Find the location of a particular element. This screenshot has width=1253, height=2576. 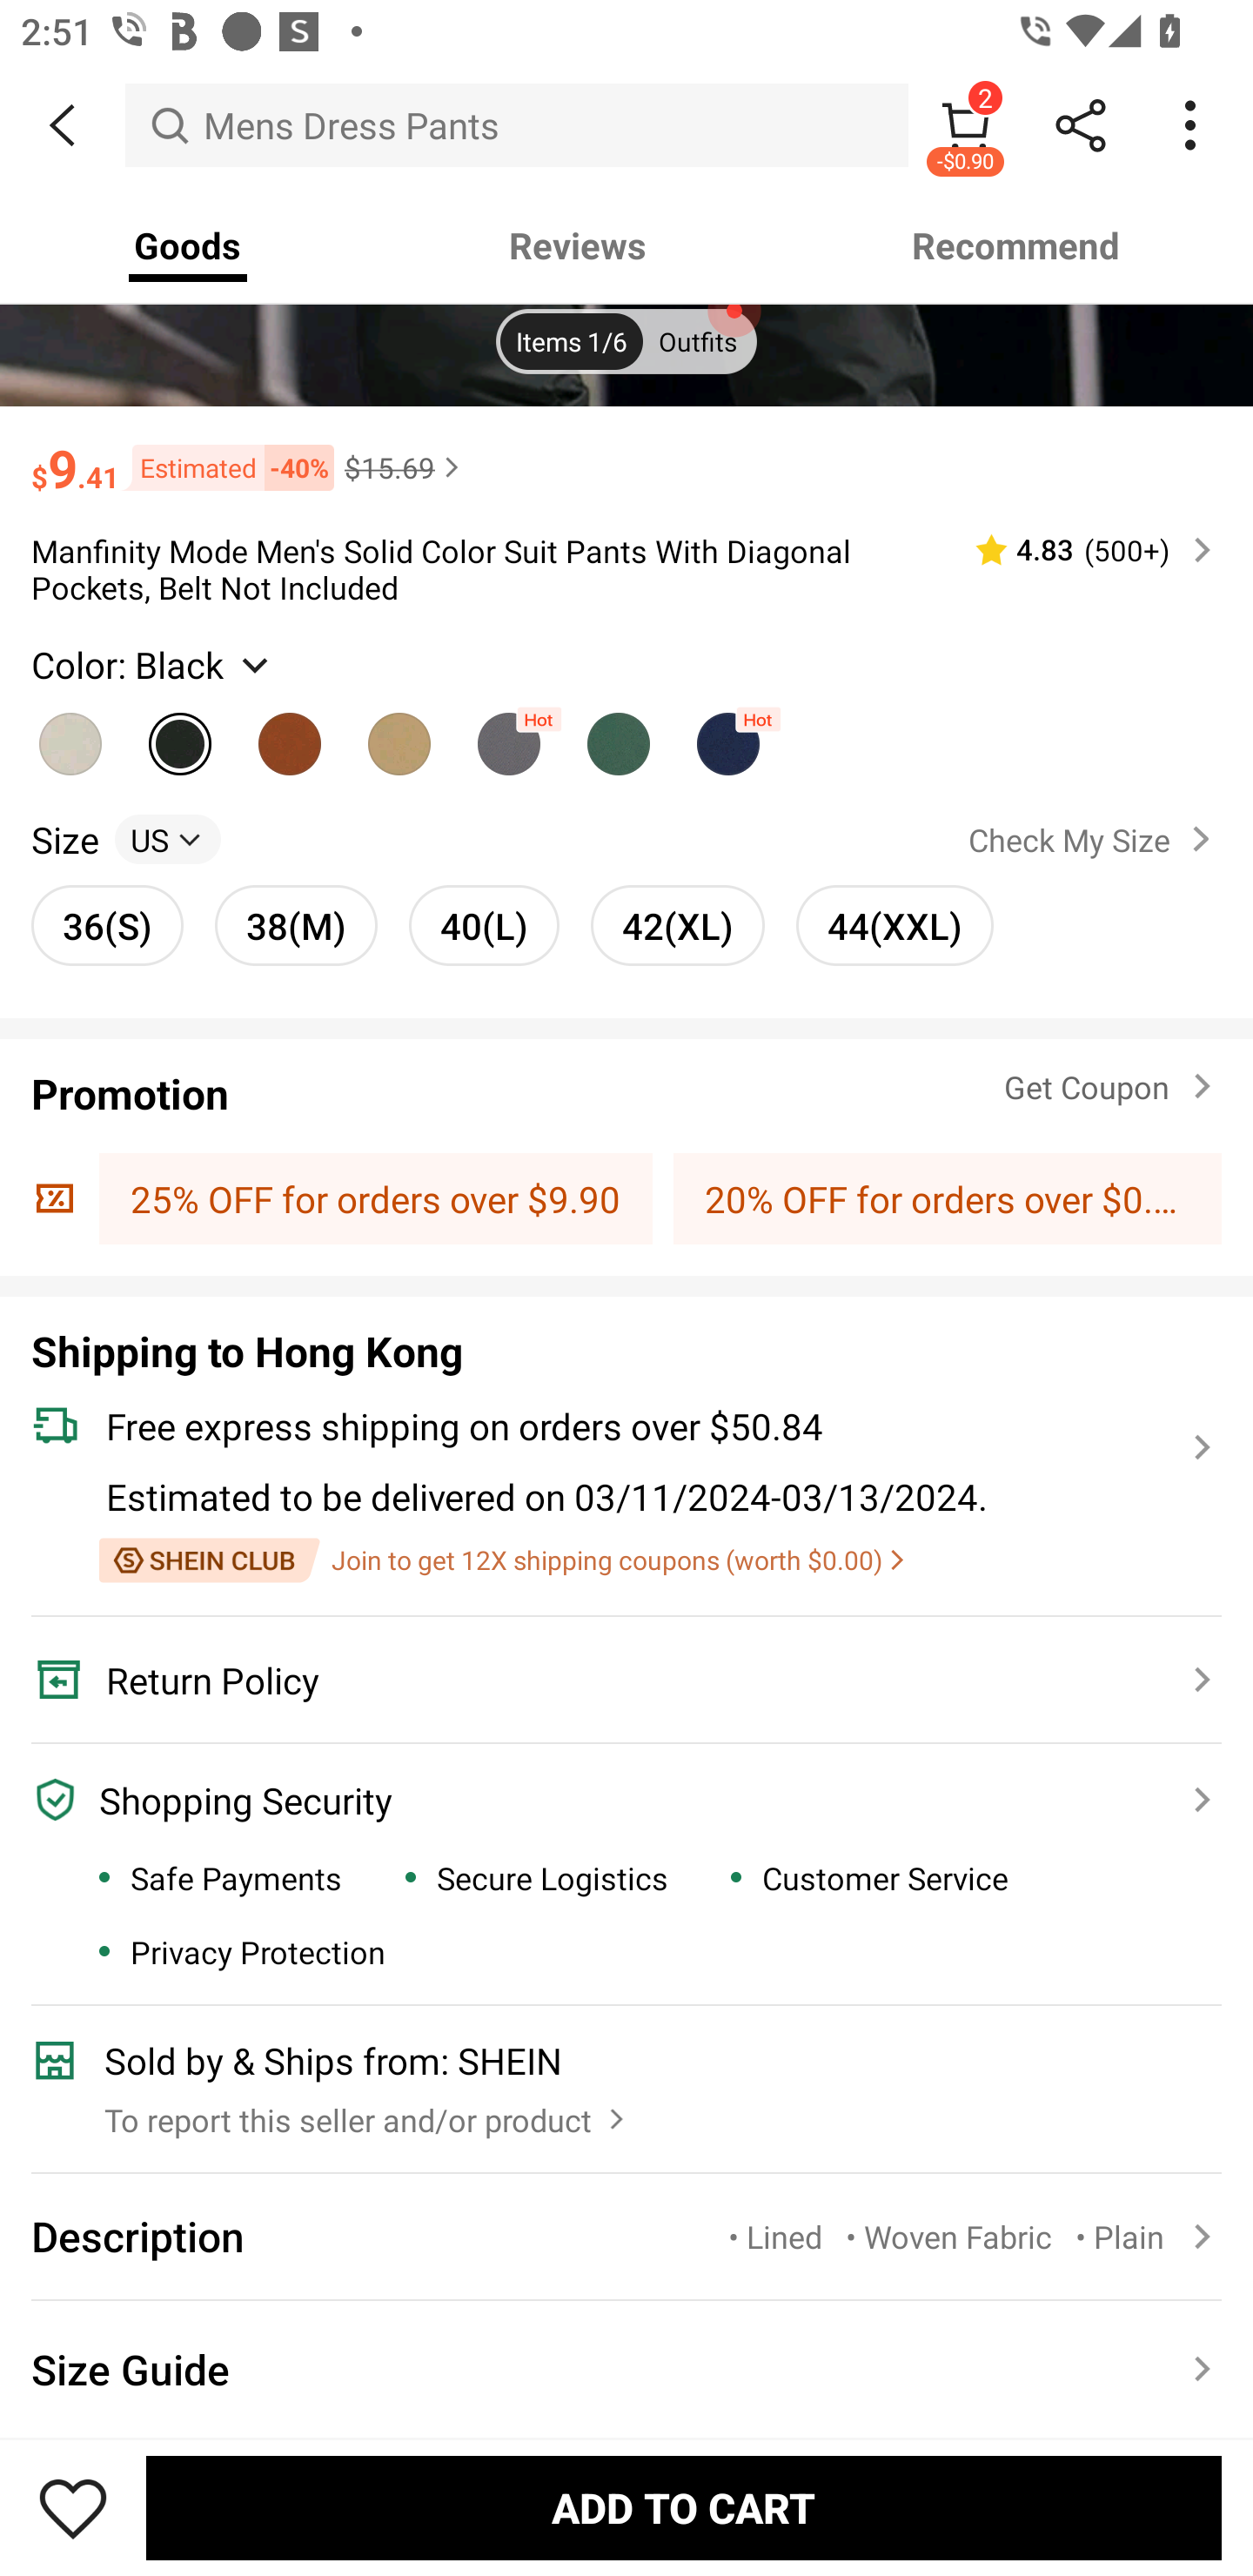

Dark Grey is located at coordinates (508, 736).